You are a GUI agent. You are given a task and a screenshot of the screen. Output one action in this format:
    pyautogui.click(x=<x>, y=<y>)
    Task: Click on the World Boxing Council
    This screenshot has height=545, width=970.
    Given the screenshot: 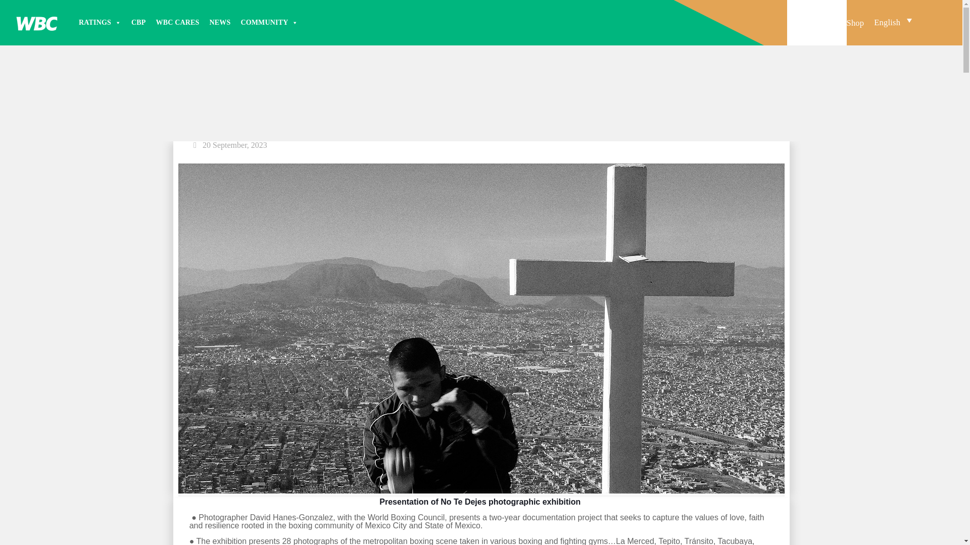 What is the action you would take?
    pyautogui.click(x=36, y=22)
    